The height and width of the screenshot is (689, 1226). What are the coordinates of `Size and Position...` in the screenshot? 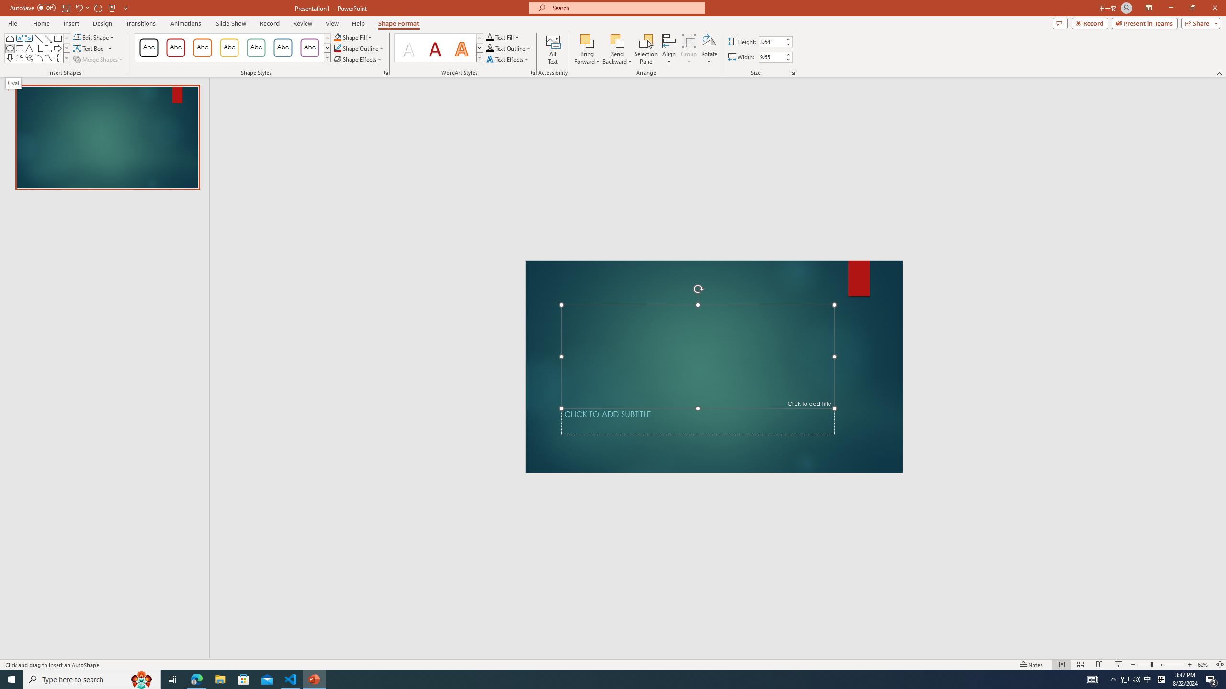 It's located at (793, 73).